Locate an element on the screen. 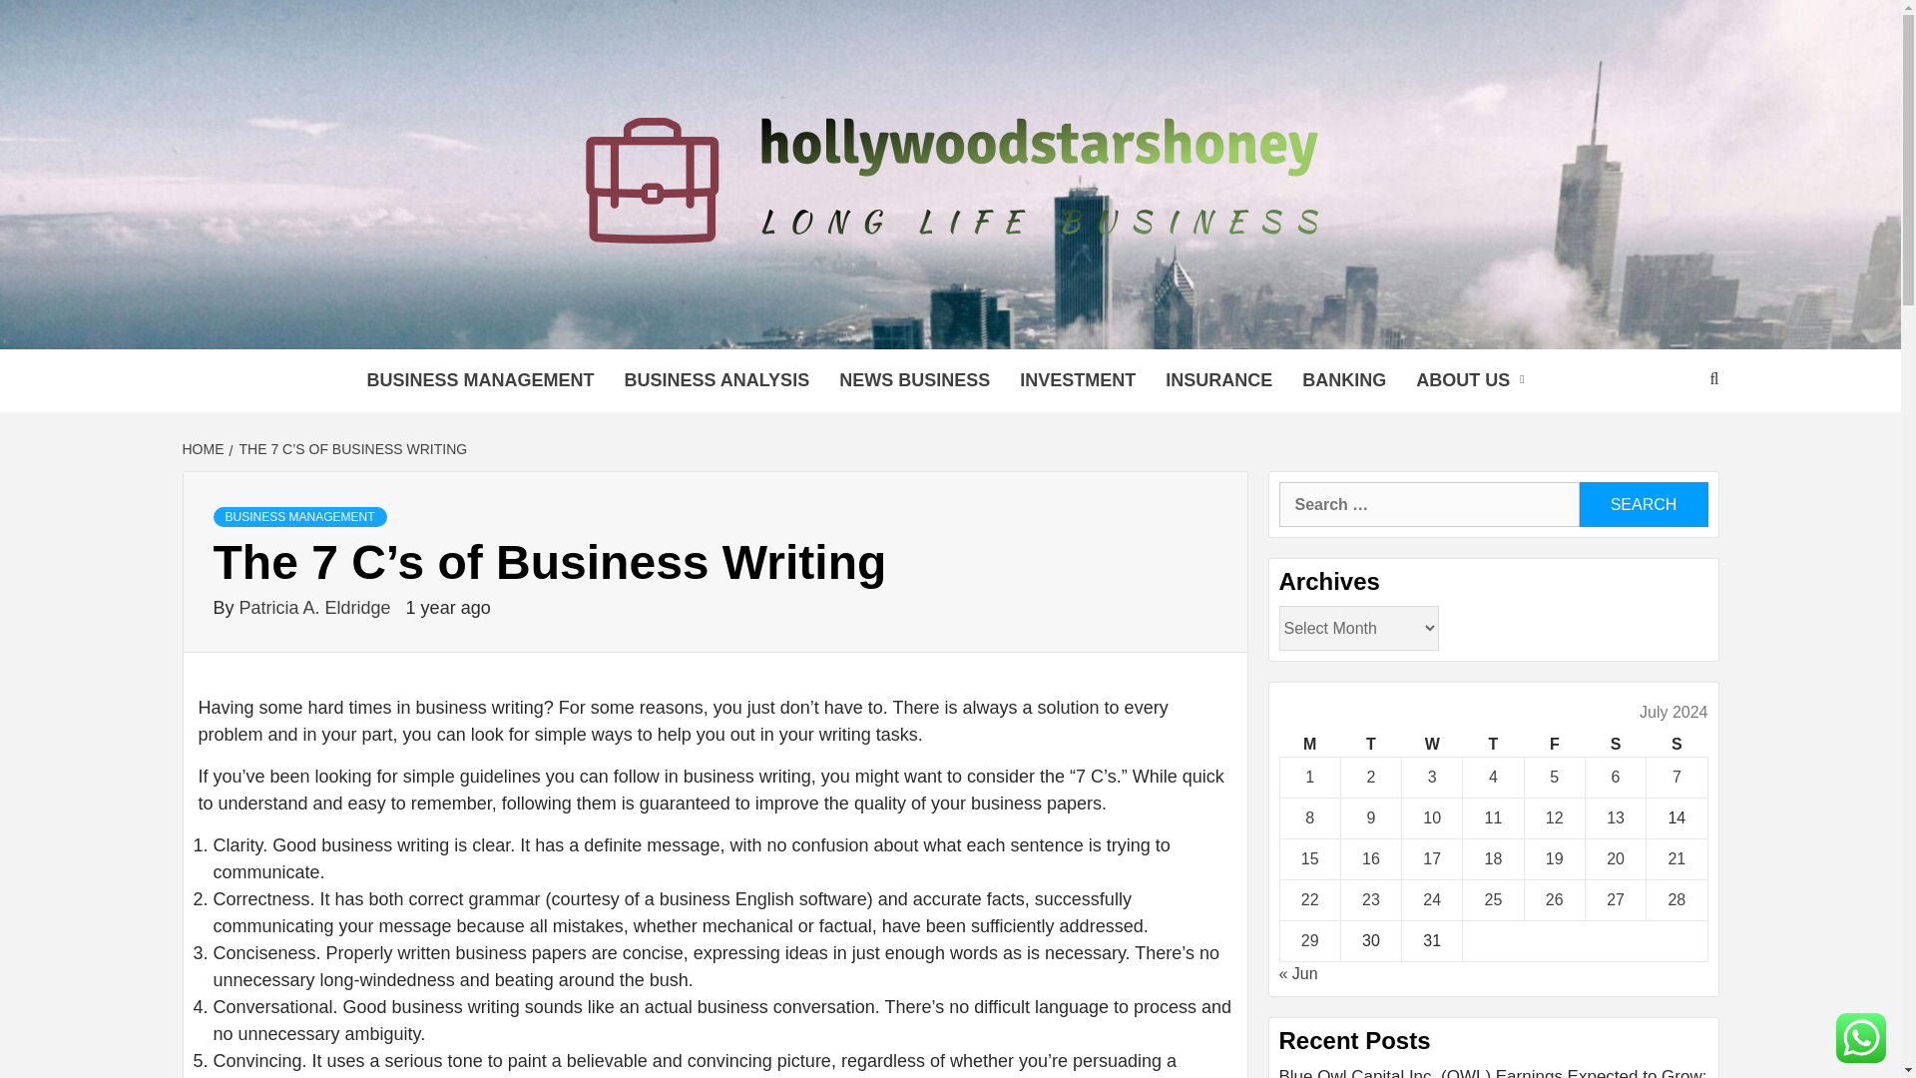 This screenshot has width=1916, height=1078. HOME is located at coordinates (205, 448).